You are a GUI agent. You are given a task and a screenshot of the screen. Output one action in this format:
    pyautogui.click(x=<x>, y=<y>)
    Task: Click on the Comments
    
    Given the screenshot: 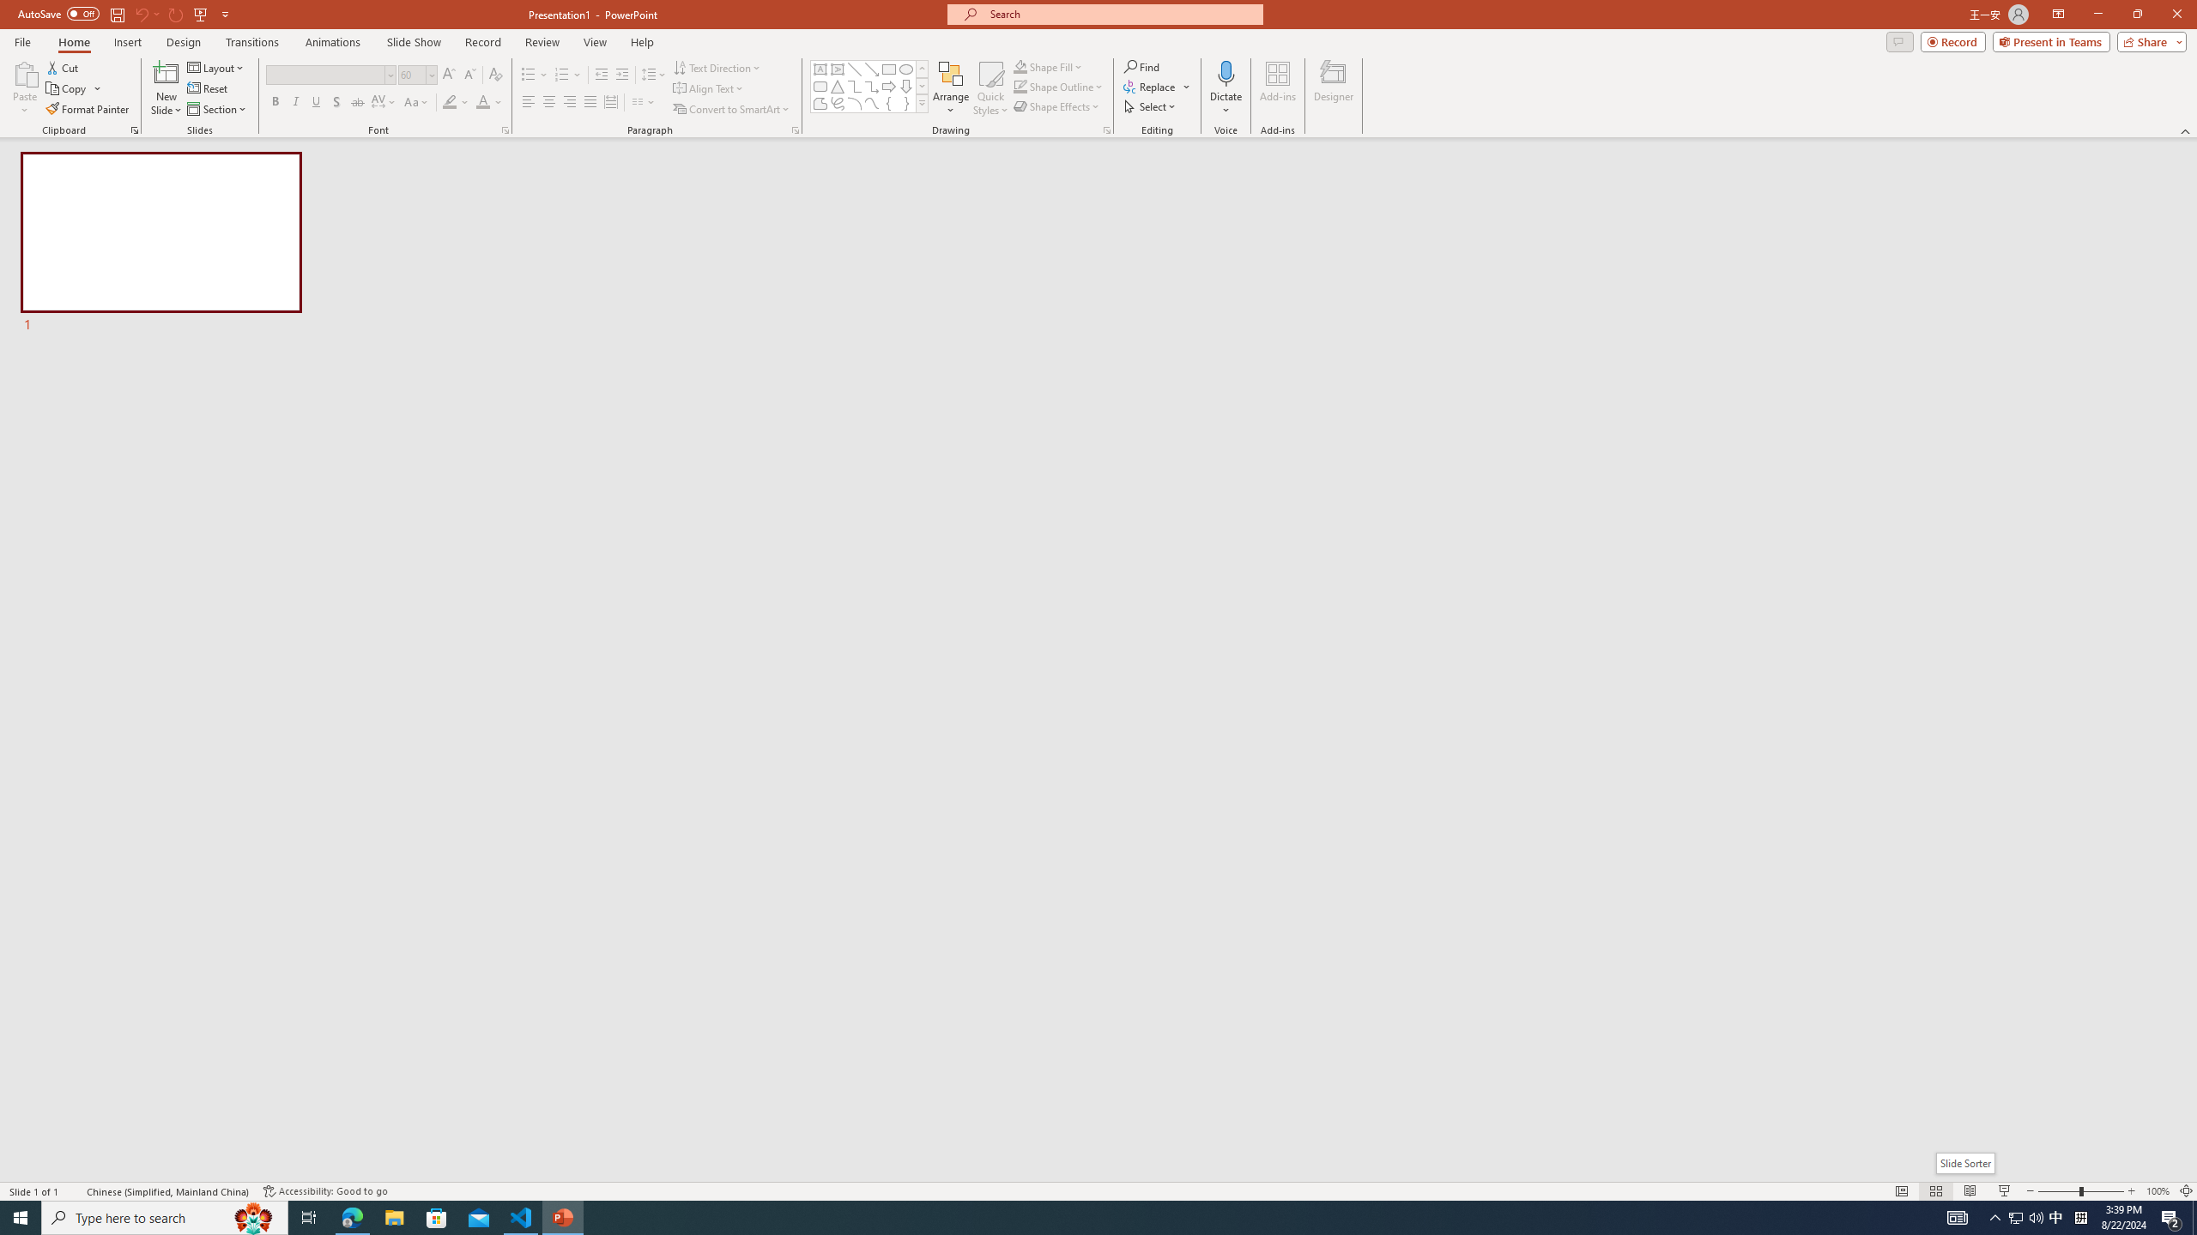 What is the action you would take?
    pyautogui.click(x=1900, y=41)
    